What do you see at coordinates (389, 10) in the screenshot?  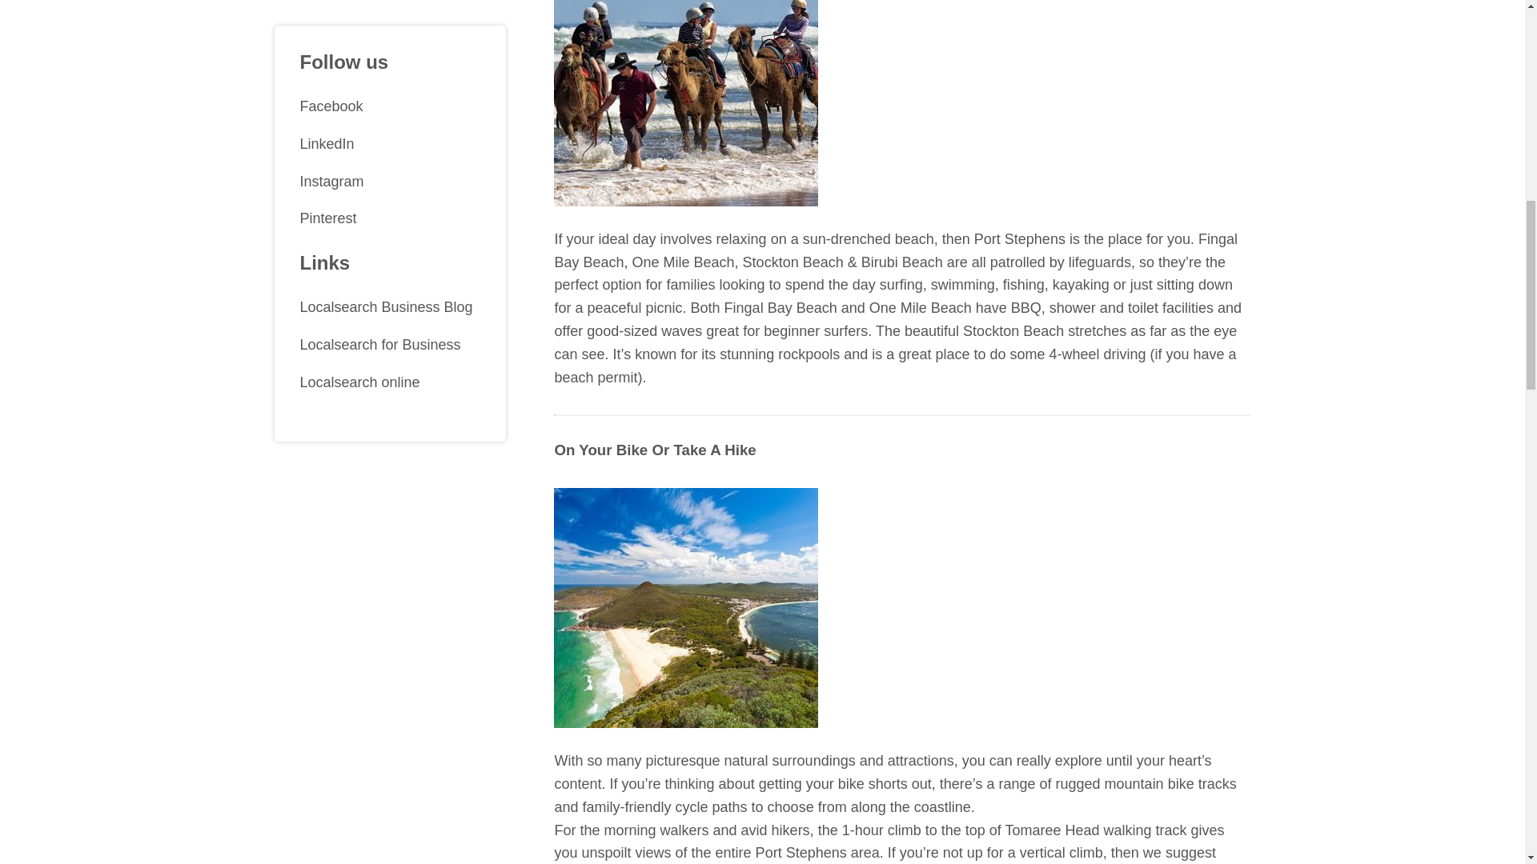 I see `Facebook` at bounding box center [389, 10].